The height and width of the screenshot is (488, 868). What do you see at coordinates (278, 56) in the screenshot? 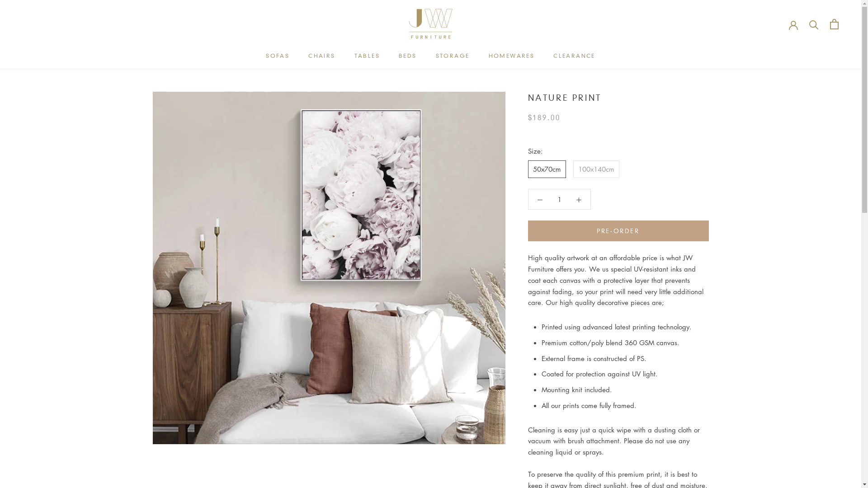
I see `SOFAS
SOFAS` at bounding box center [278, 56].